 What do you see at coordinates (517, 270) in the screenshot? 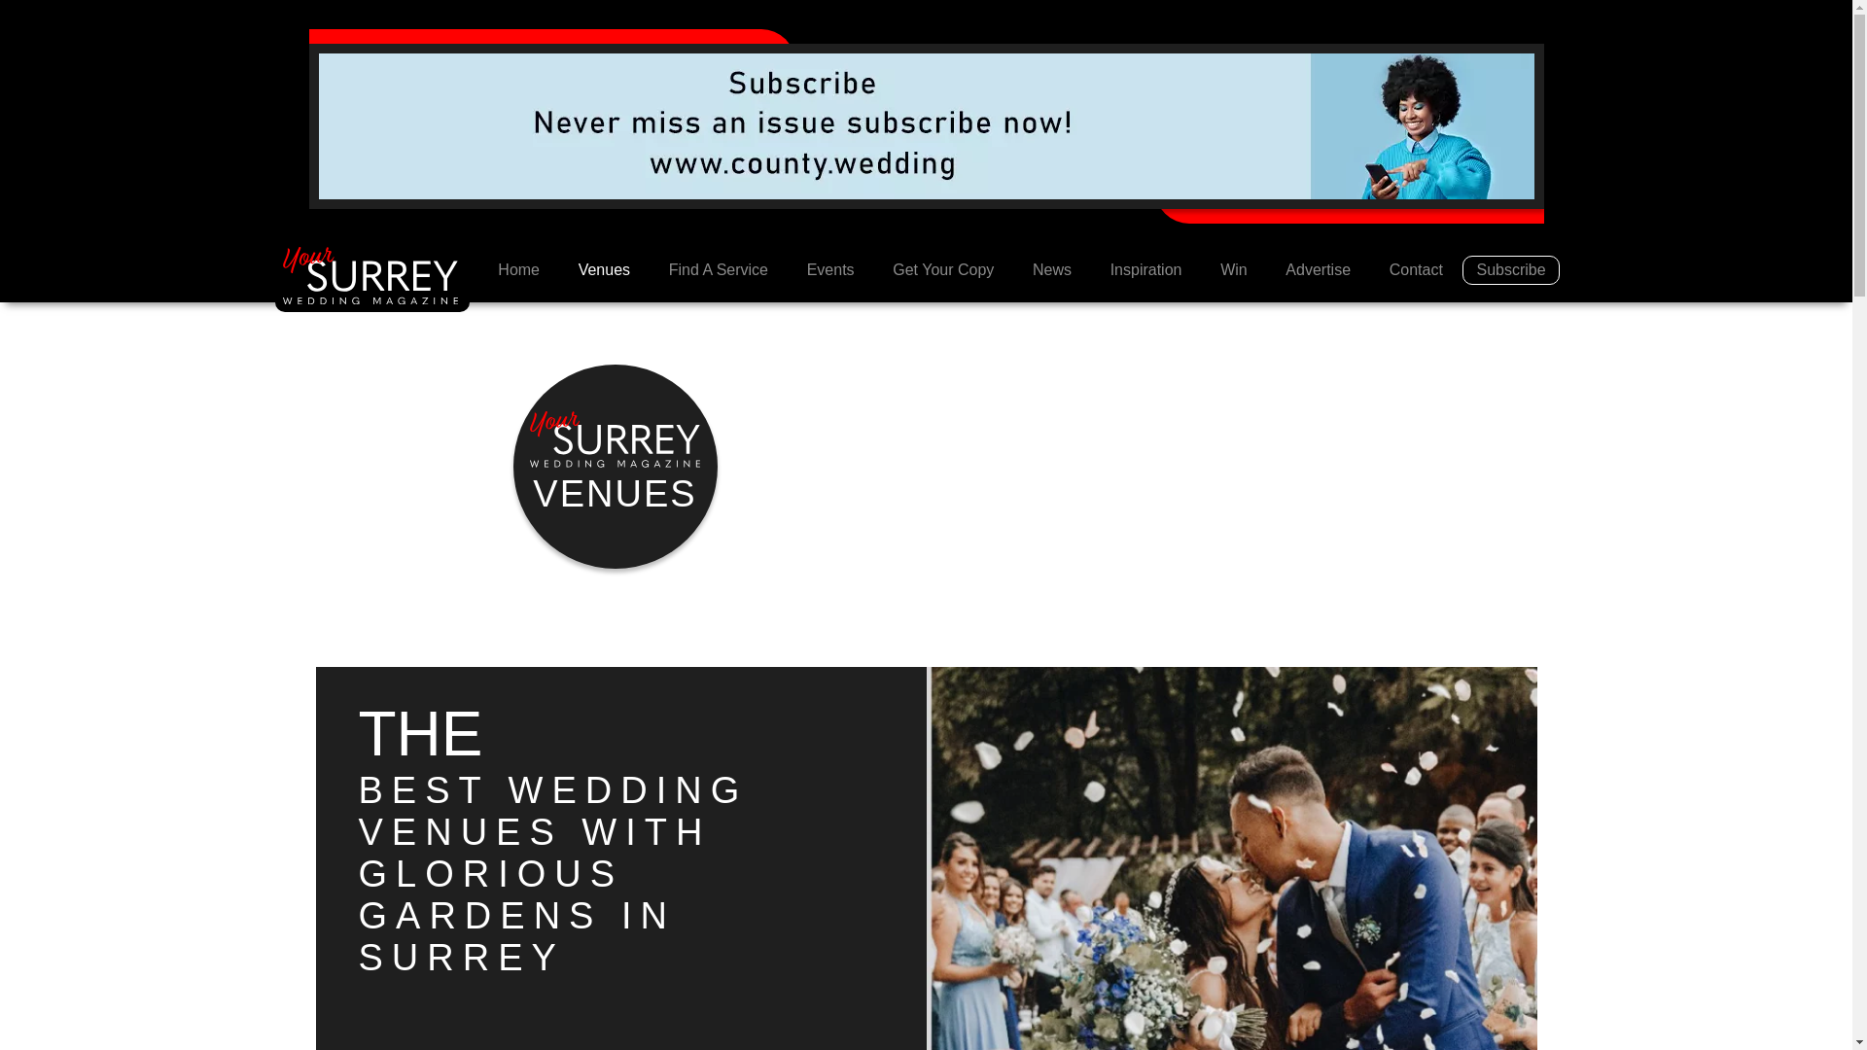
I see `Your Surrey Wedding` at bounding box center [517, 270].